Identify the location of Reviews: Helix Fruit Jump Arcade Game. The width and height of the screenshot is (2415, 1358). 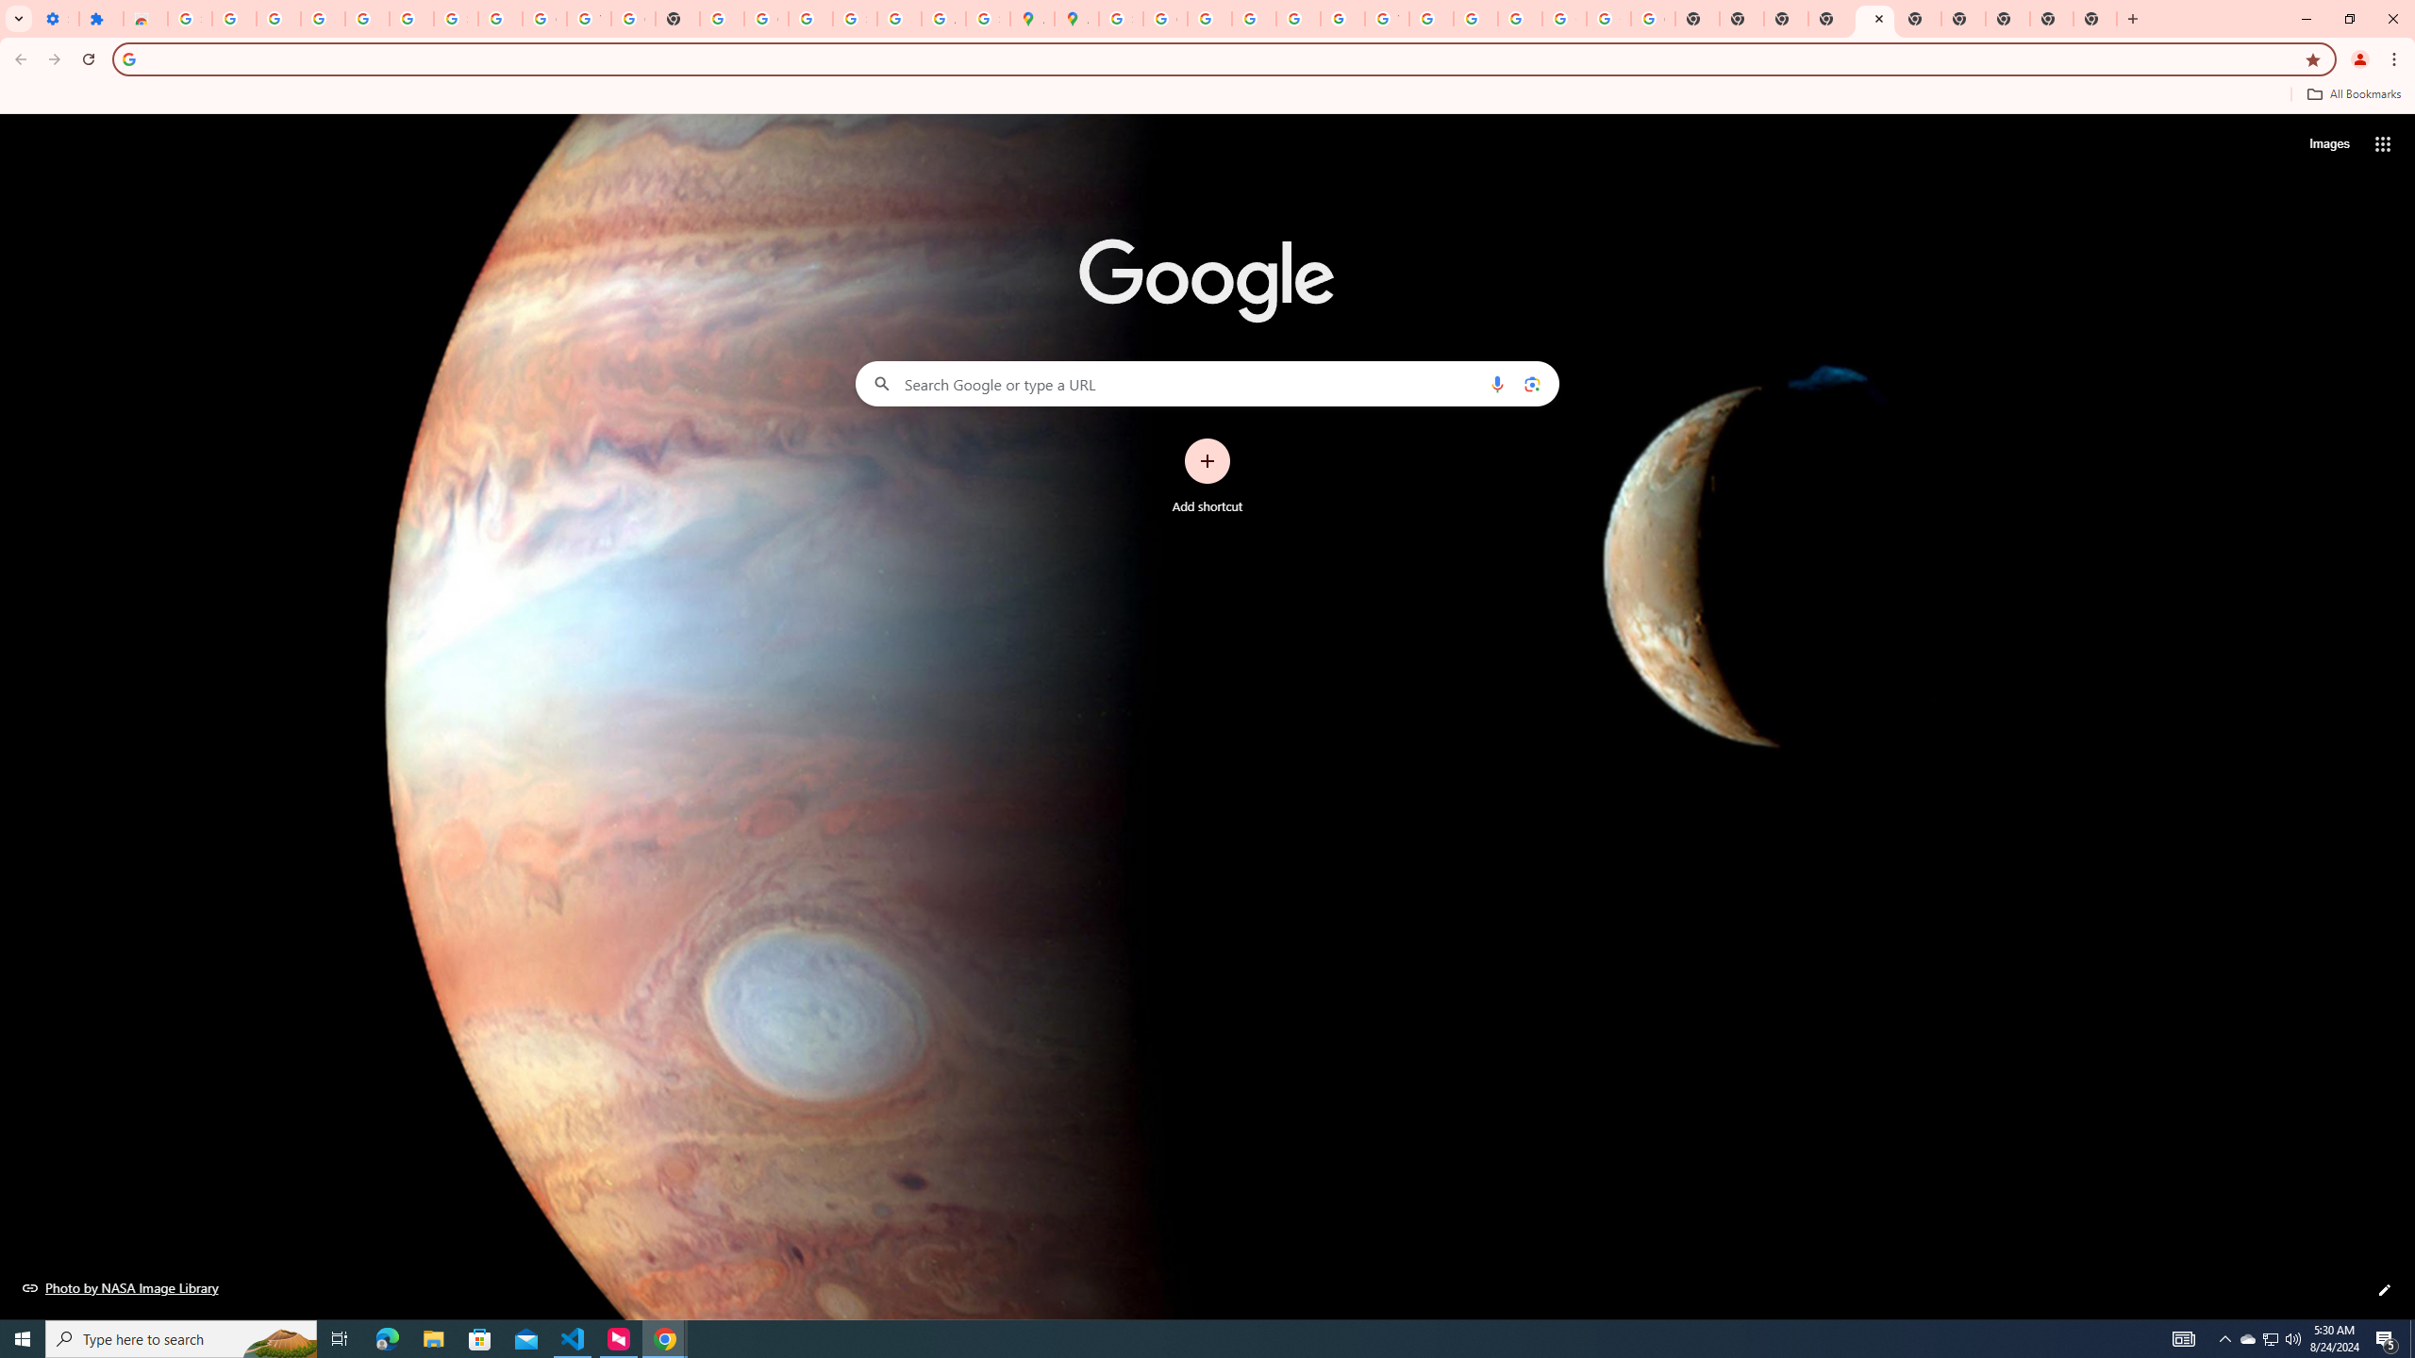
(145, 19).